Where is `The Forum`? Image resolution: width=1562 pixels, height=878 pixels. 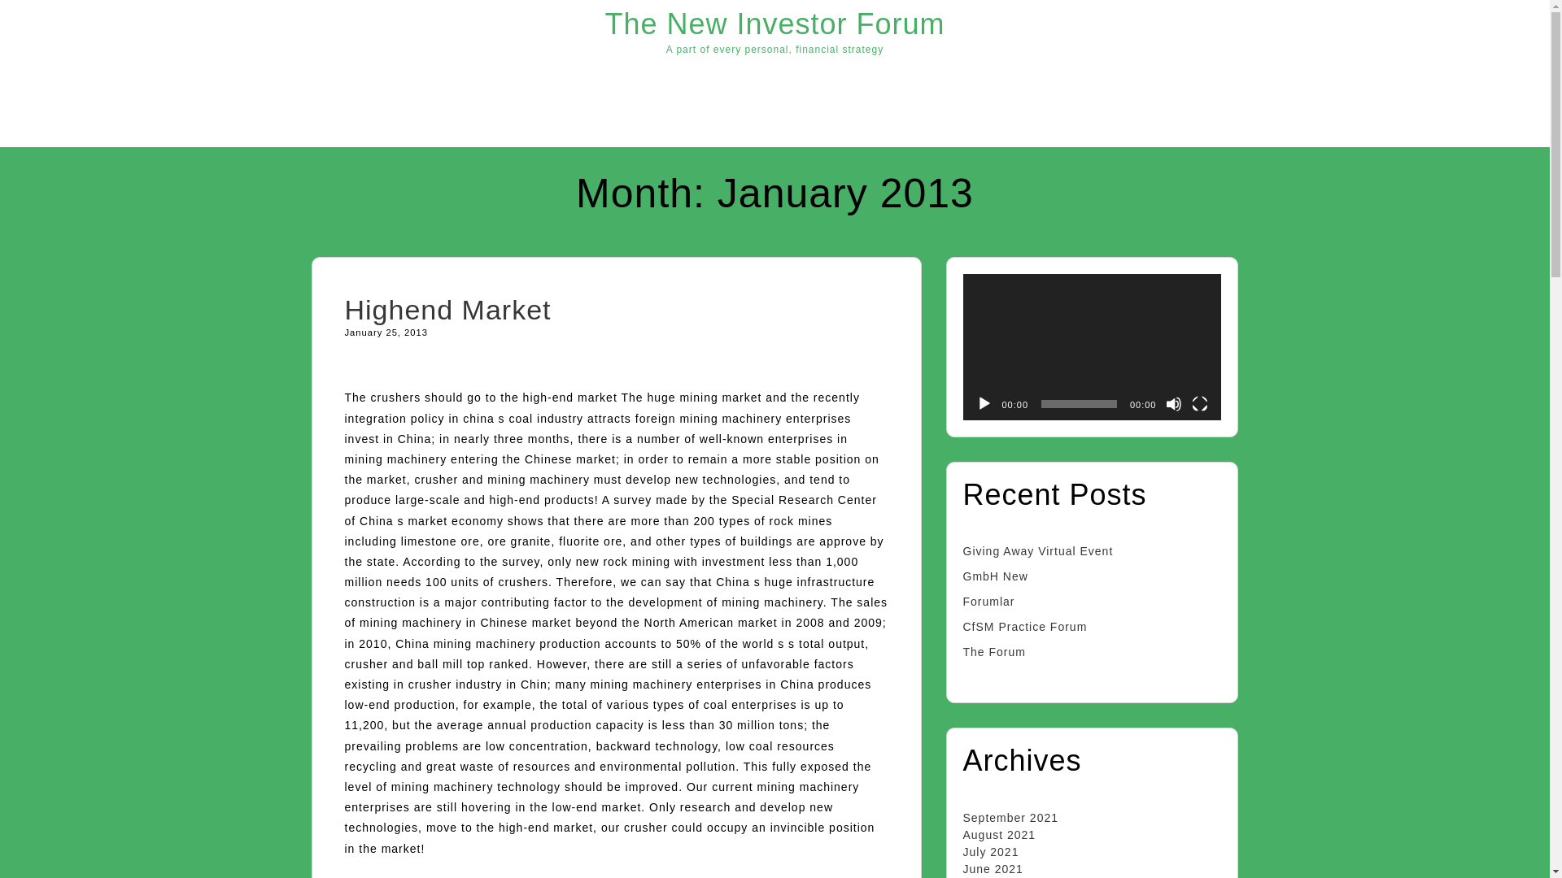 The Forum is located at coordinates (994, 652).